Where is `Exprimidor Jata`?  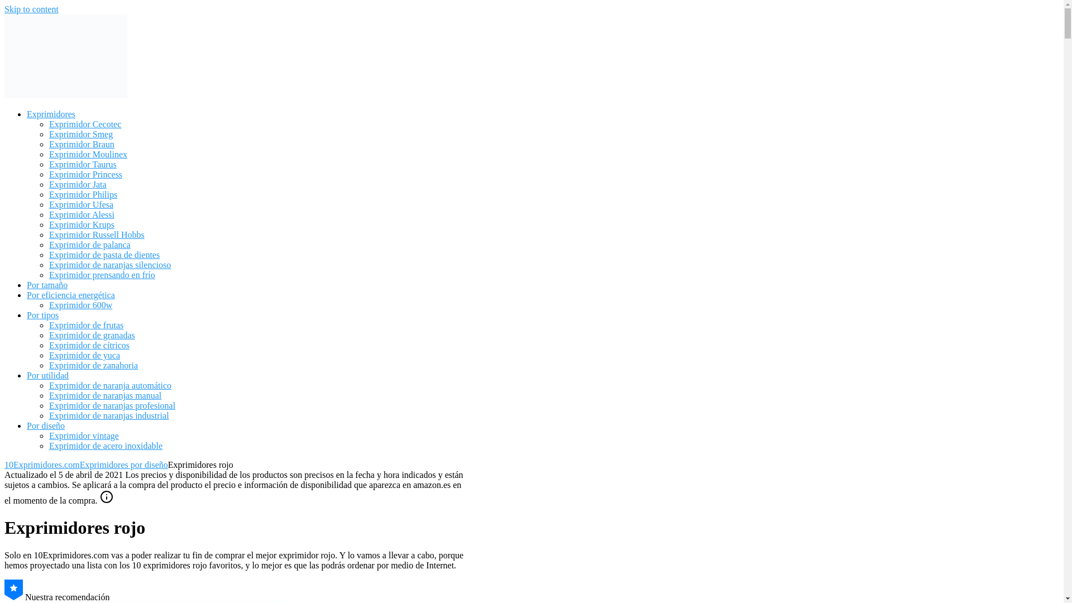 Exprimidor Jata is located at coordinates (78, 184).